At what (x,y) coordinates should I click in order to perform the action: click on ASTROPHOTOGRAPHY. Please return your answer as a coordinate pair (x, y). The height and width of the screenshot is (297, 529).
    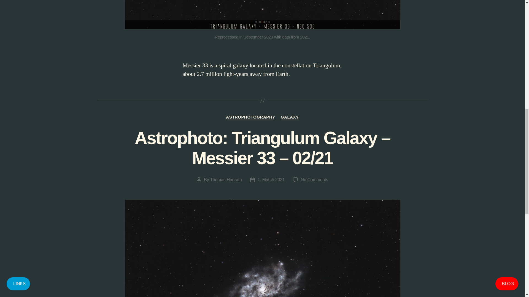
    Looking at the image, I should click on (250, 117).